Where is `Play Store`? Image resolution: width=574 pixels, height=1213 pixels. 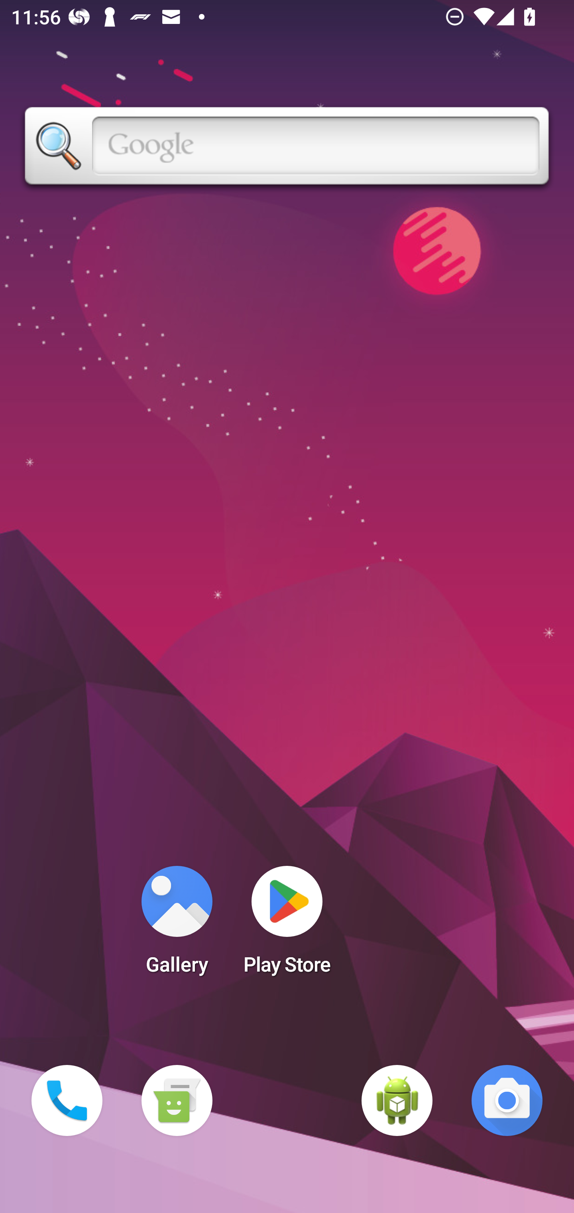 Play Store is located at coordinates (287, 925).